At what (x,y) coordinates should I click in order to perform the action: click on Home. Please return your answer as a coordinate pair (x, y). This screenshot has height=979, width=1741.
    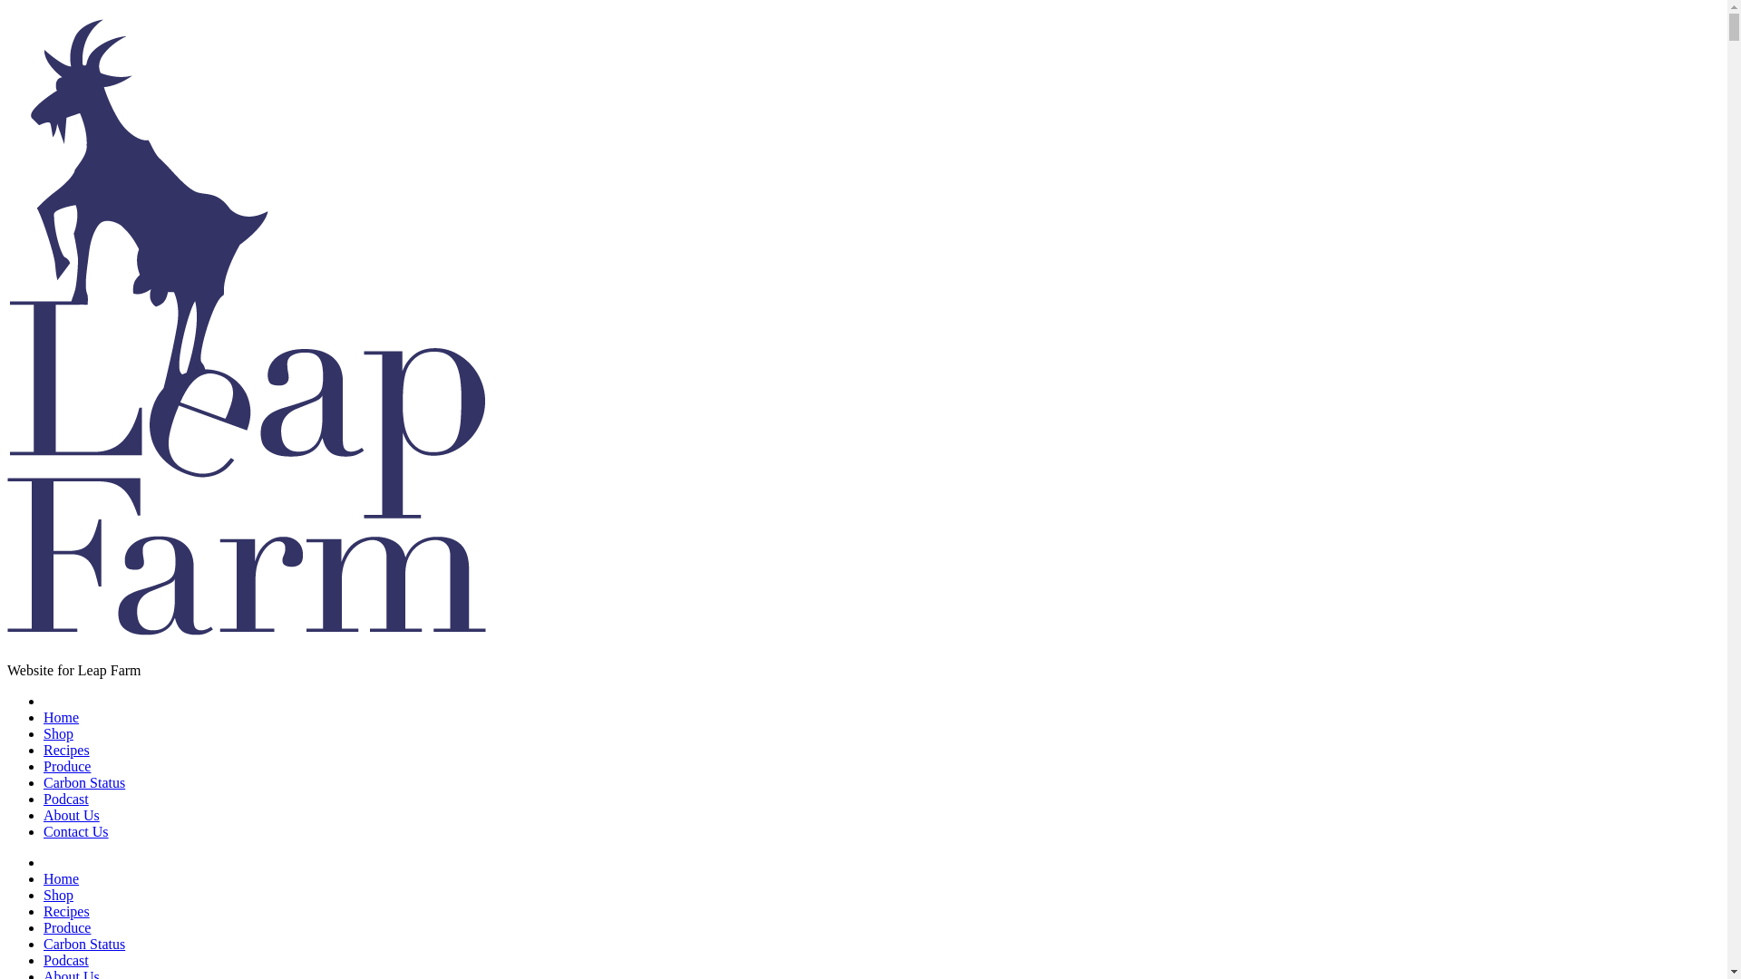
    Looking at the image, I should click on (62, 879).